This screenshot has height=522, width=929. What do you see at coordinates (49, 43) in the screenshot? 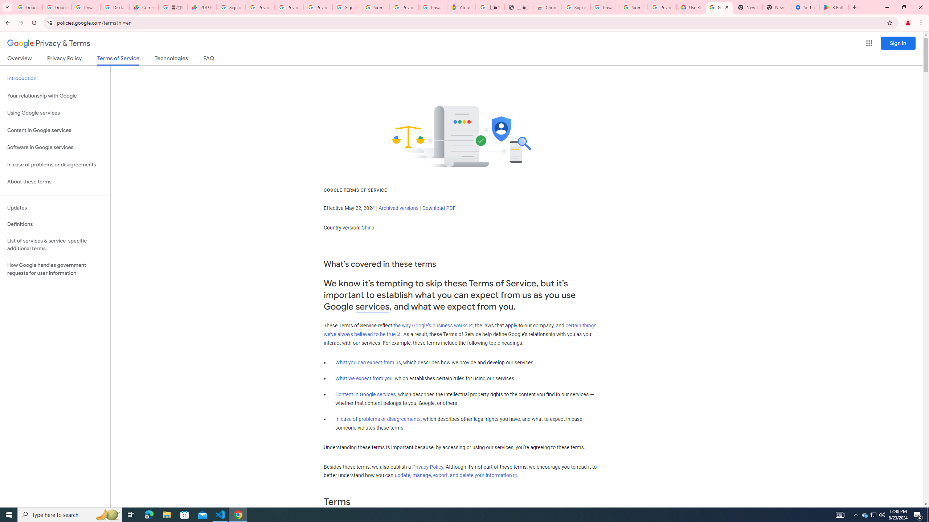
I see `Privacy & Terms` at bounding box center [49, 43].